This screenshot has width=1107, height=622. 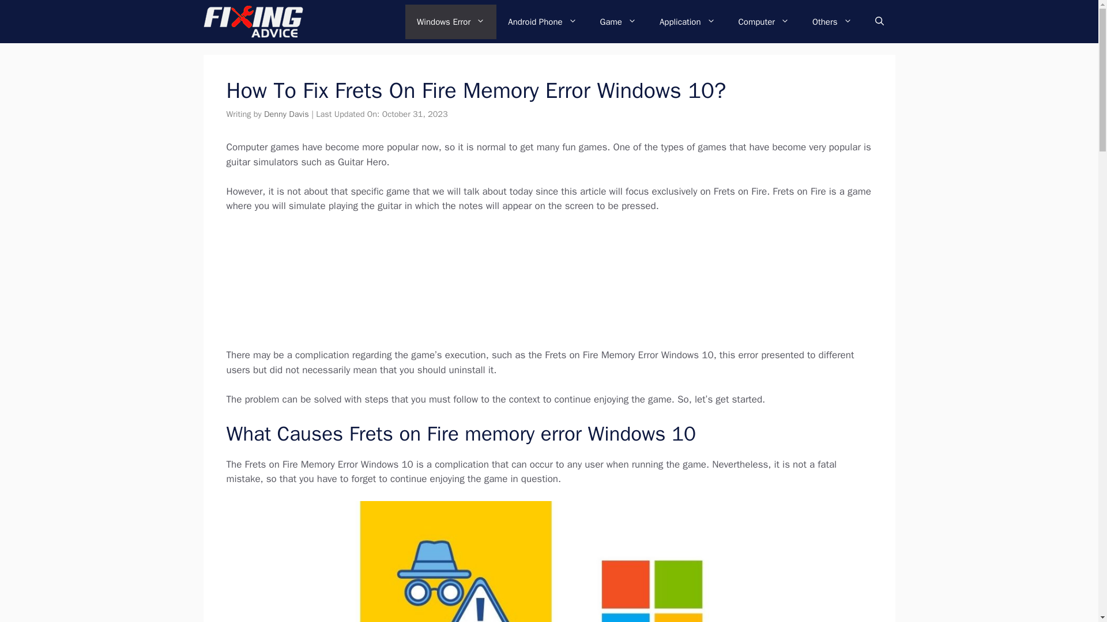 What do you see at coordinates (450, 22) in the screenshot?
I see `Windows Error` at bounding box center [450, 22].